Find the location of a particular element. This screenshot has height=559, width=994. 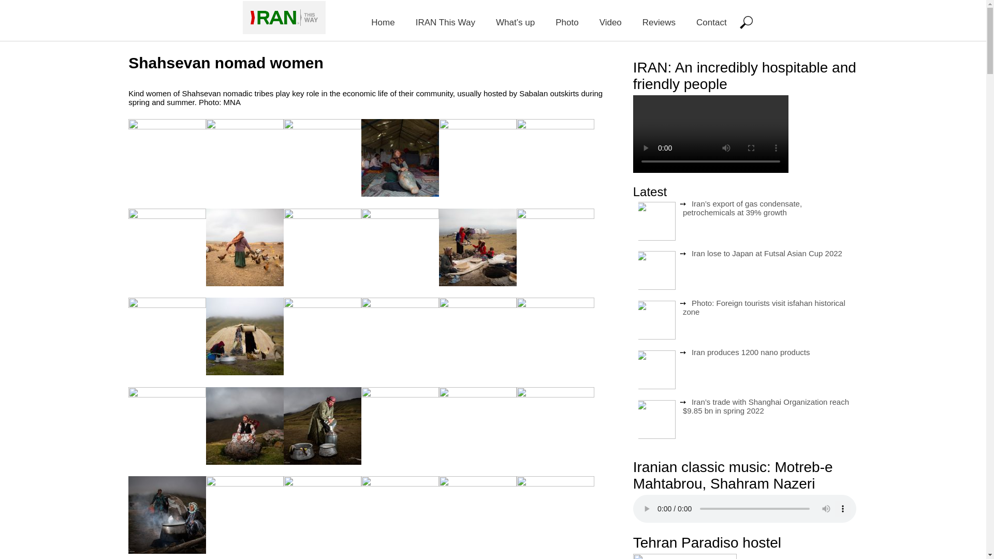

Shahsevan nomad women, north west of IRAN is located at coordinates (400, 246).